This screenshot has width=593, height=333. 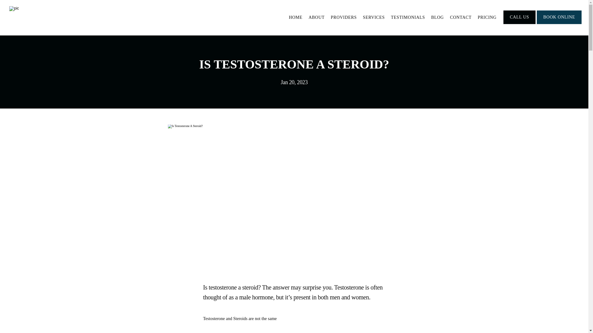 I want to click on ABOUT, so click(x=316, y=17).